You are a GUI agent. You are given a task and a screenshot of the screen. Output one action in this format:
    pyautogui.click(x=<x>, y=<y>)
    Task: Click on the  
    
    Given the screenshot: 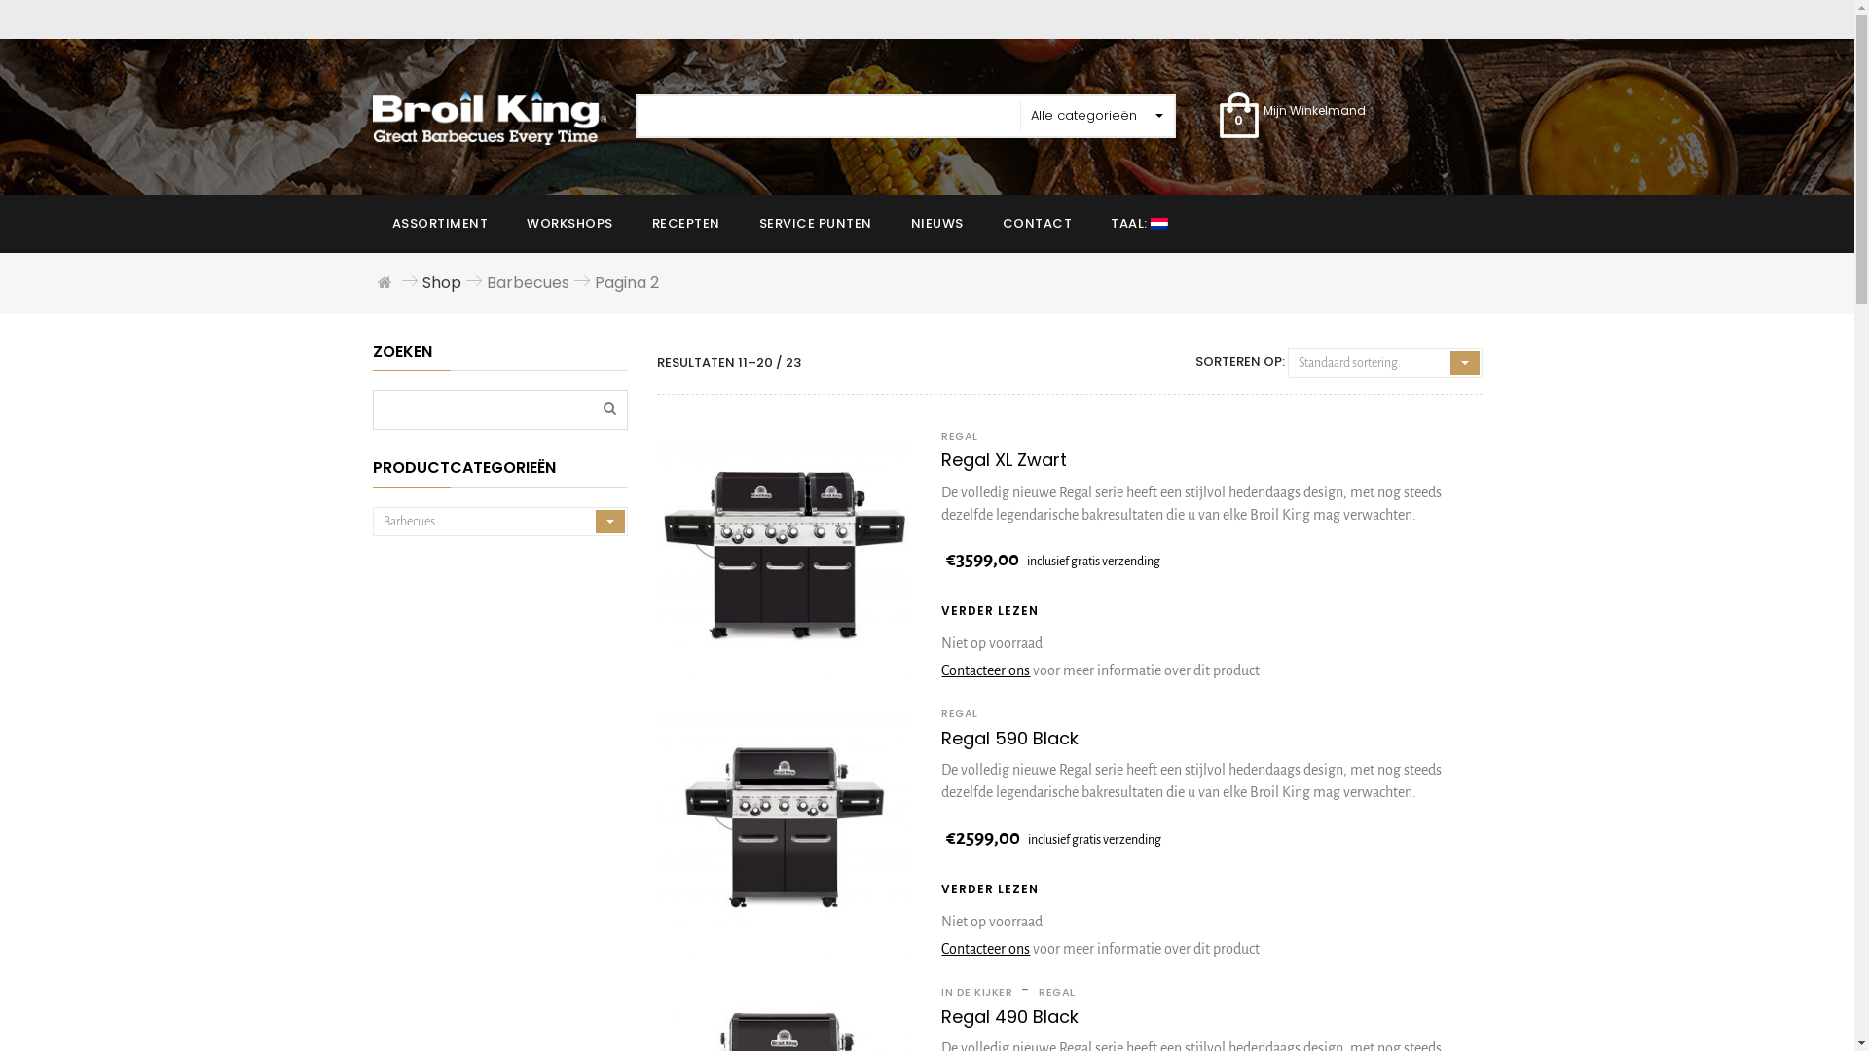 What is the action you would take?
    pyautogui.click(x=621, y=403)
    